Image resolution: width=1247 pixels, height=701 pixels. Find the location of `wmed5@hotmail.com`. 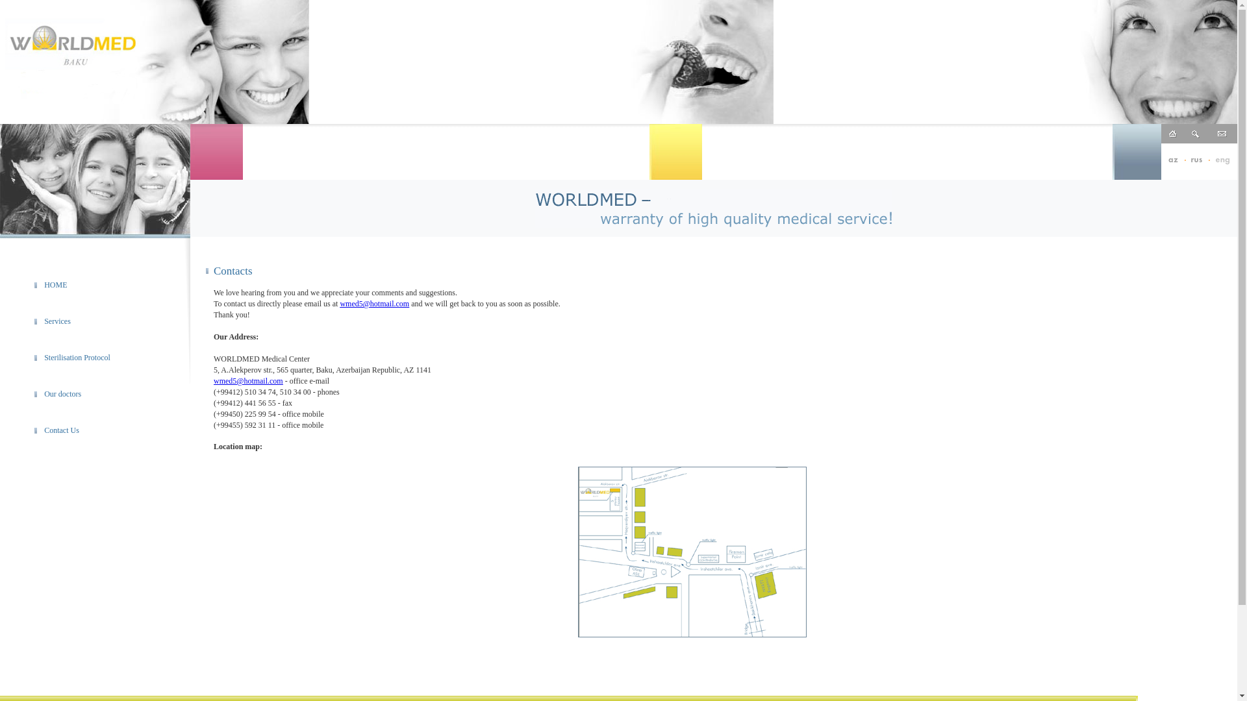

wmed5@hotmail.com is located at coordinates (248, 381).